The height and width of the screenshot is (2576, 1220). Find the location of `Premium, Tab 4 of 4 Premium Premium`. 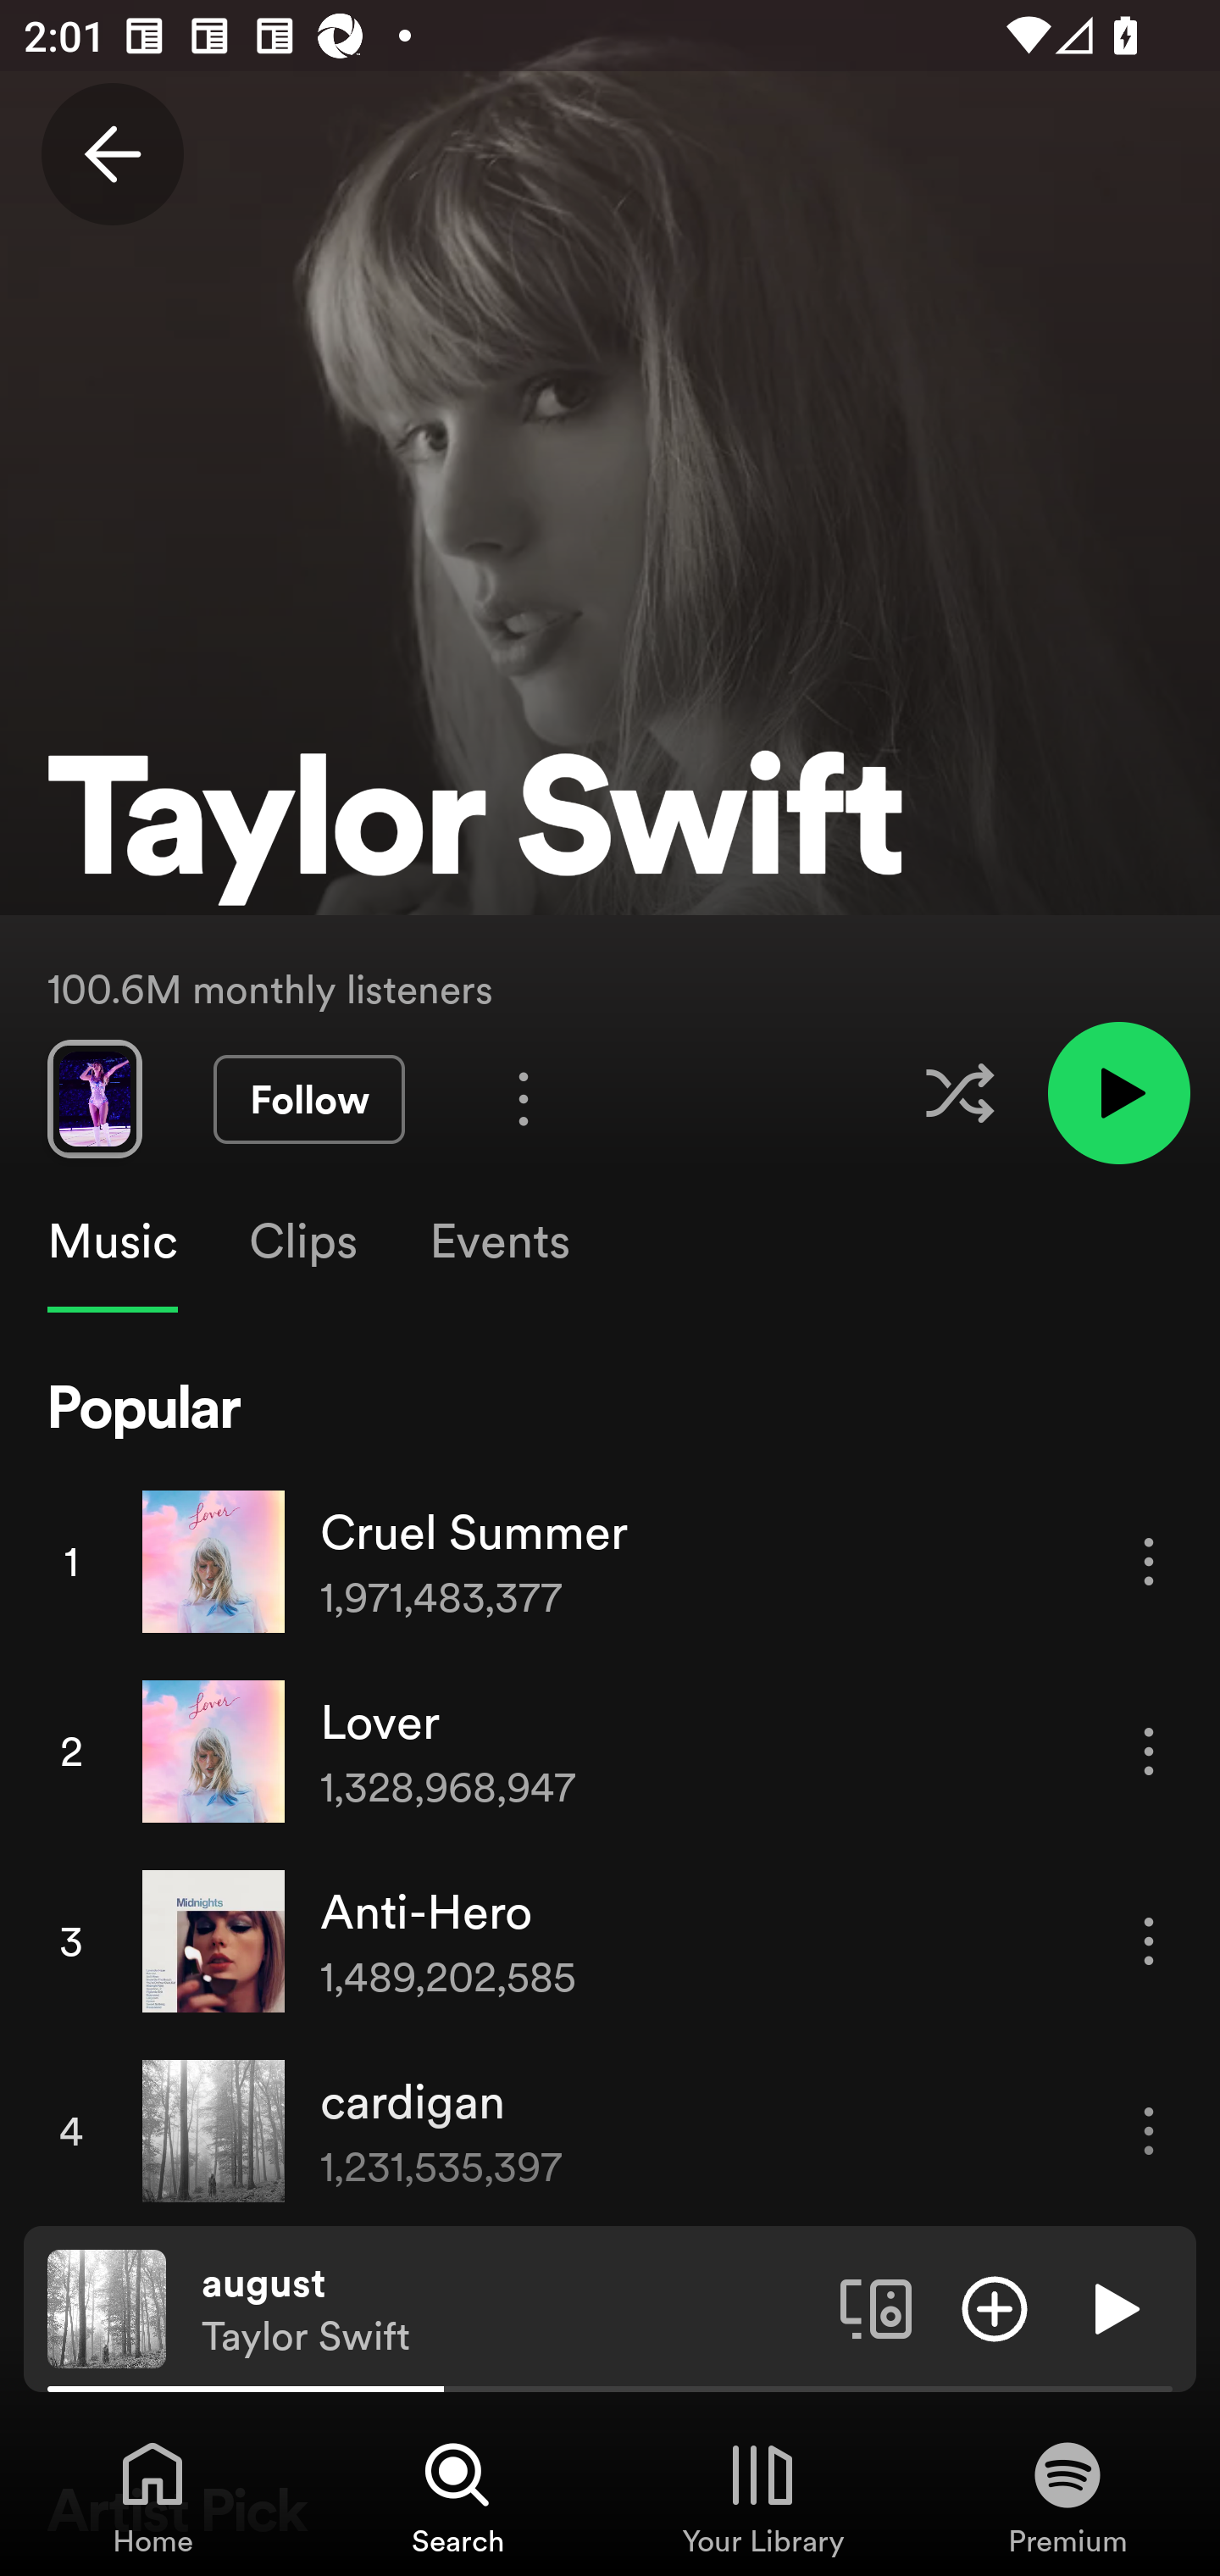

Premium, Tab 4 of 4 Premium Premium is located at coordinates (1067, 2496).